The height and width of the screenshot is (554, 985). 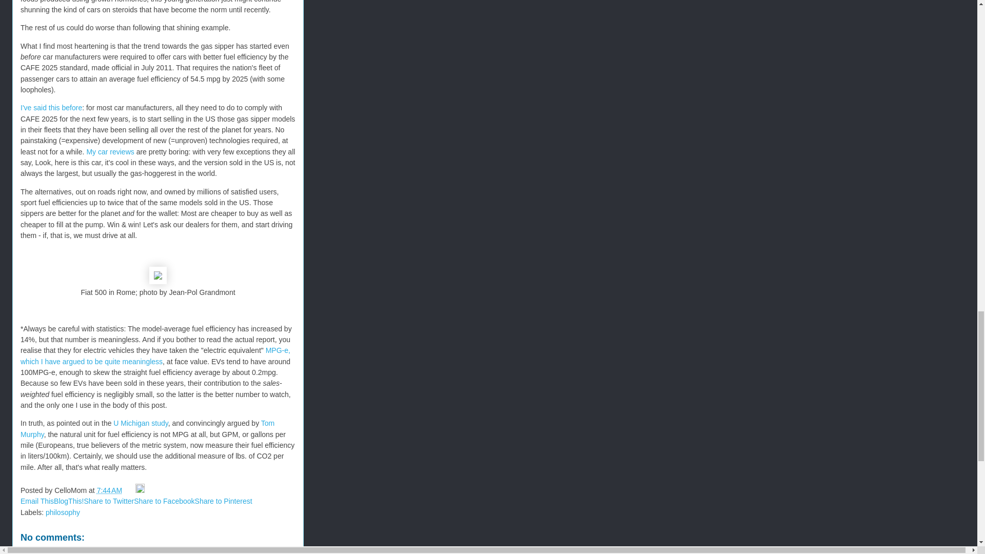 I want to click on Email Post, so click(x=129, y=490).